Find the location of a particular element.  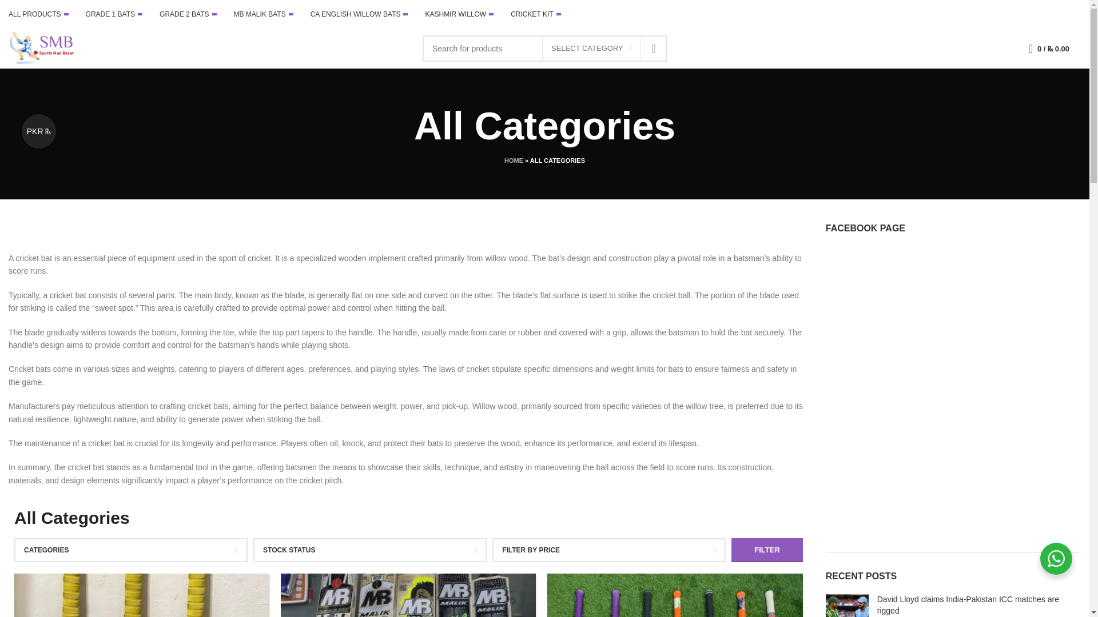

SEARCH is located at coordinates (653, 48).